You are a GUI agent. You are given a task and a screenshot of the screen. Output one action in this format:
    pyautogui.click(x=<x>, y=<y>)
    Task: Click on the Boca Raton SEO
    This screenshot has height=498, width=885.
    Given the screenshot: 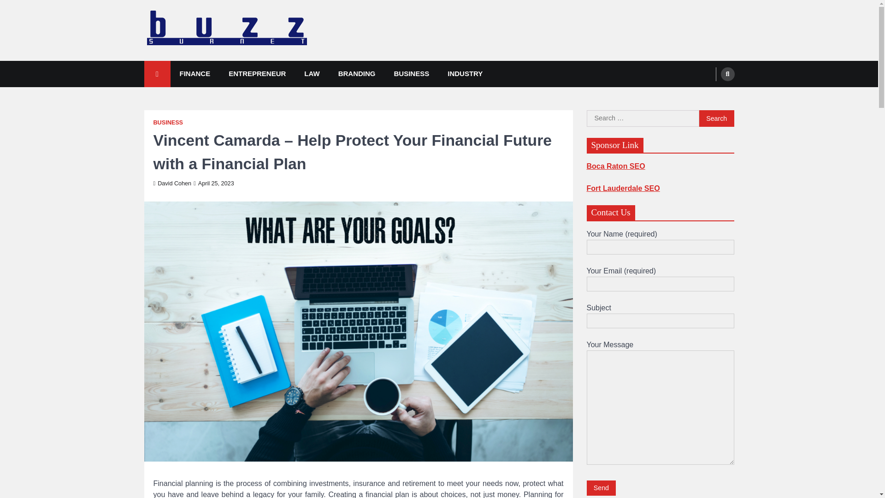 What is the action you would take?
    pyautogui.click(x=615, y=166)
    